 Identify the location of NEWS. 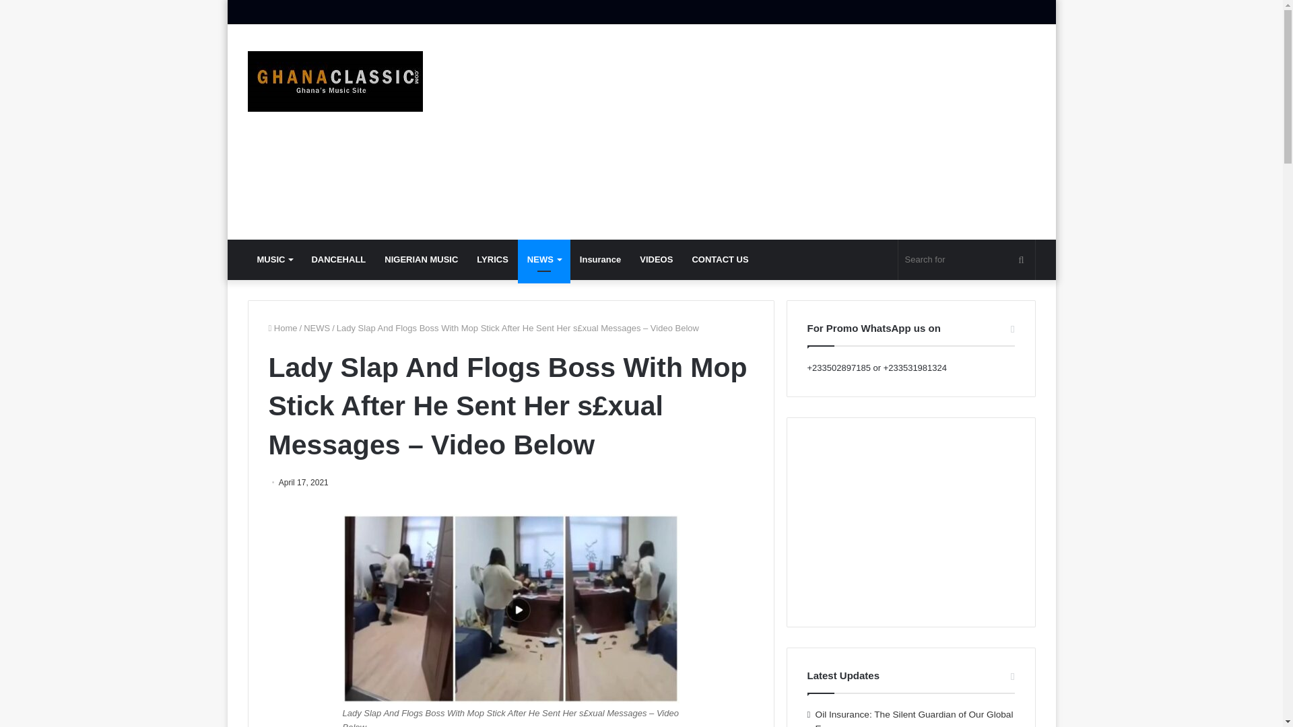
(317, 327).